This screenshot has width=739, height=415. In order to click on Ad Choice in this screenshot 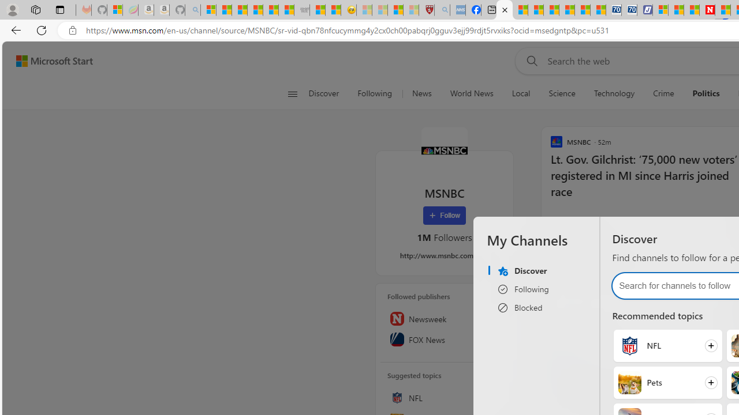, I will do `click(728, 323)`.